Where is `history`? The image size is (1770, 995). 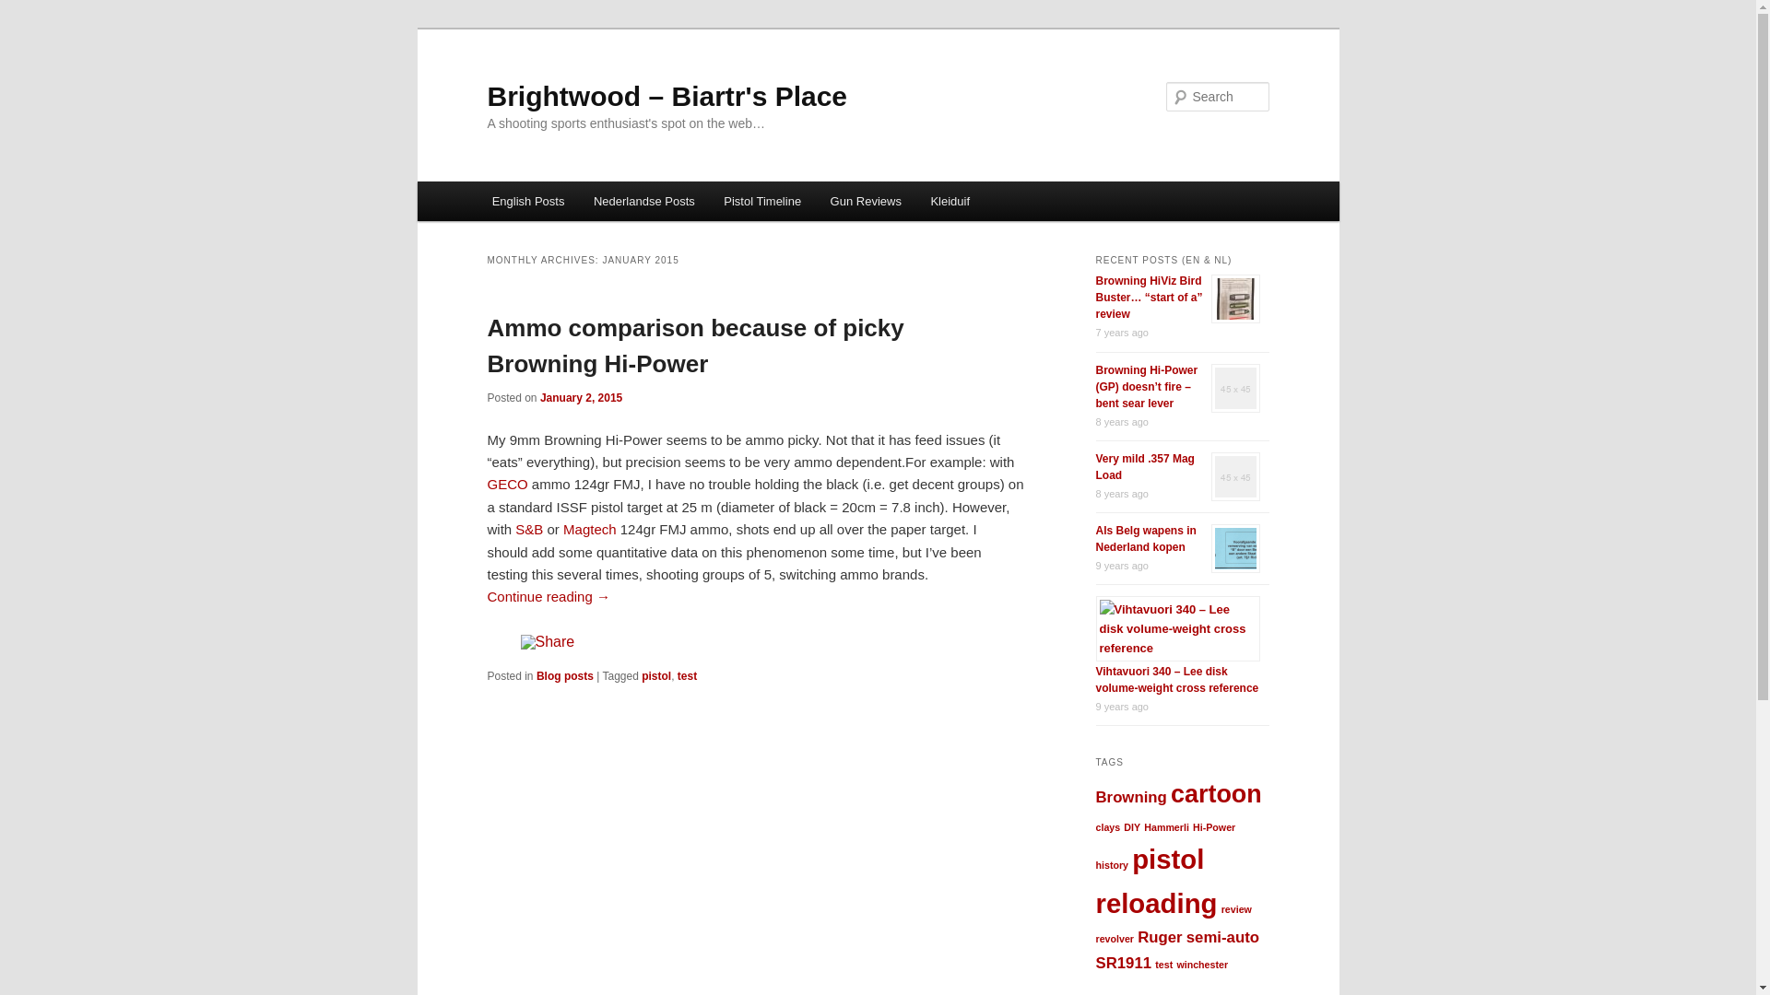
history is located at coordinates (1112, 865).